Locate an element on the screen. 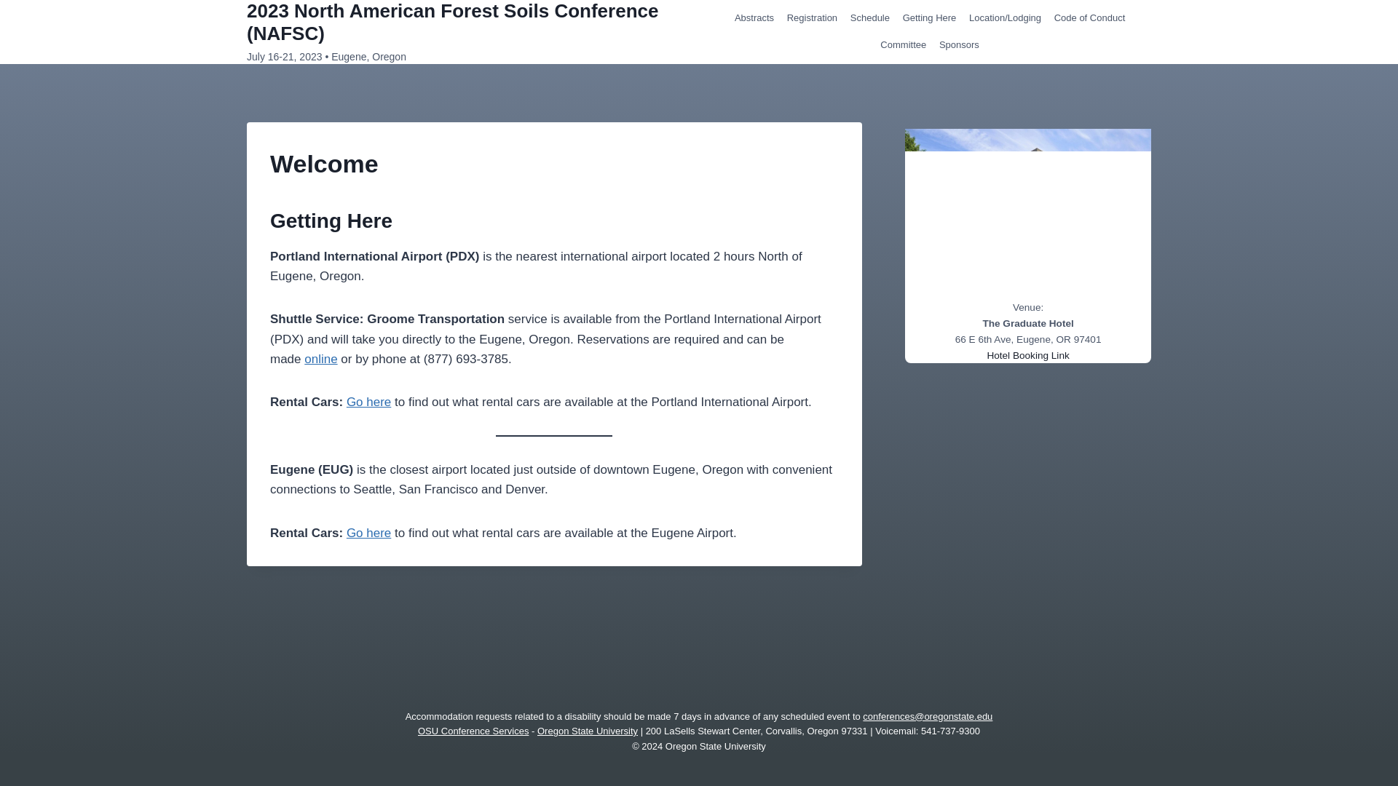  Schedule is located at coordinates (869, 19).